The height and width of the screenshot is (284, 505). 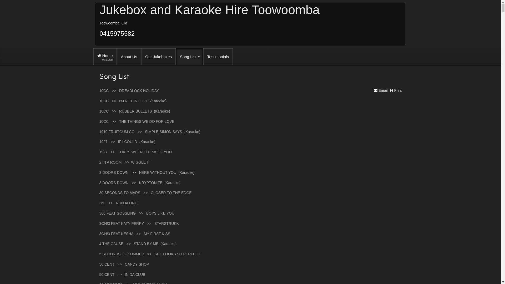 What do you see at coordinates (396, 90) in the screenshot?
I see `Print` at bounding box center [396, 90].